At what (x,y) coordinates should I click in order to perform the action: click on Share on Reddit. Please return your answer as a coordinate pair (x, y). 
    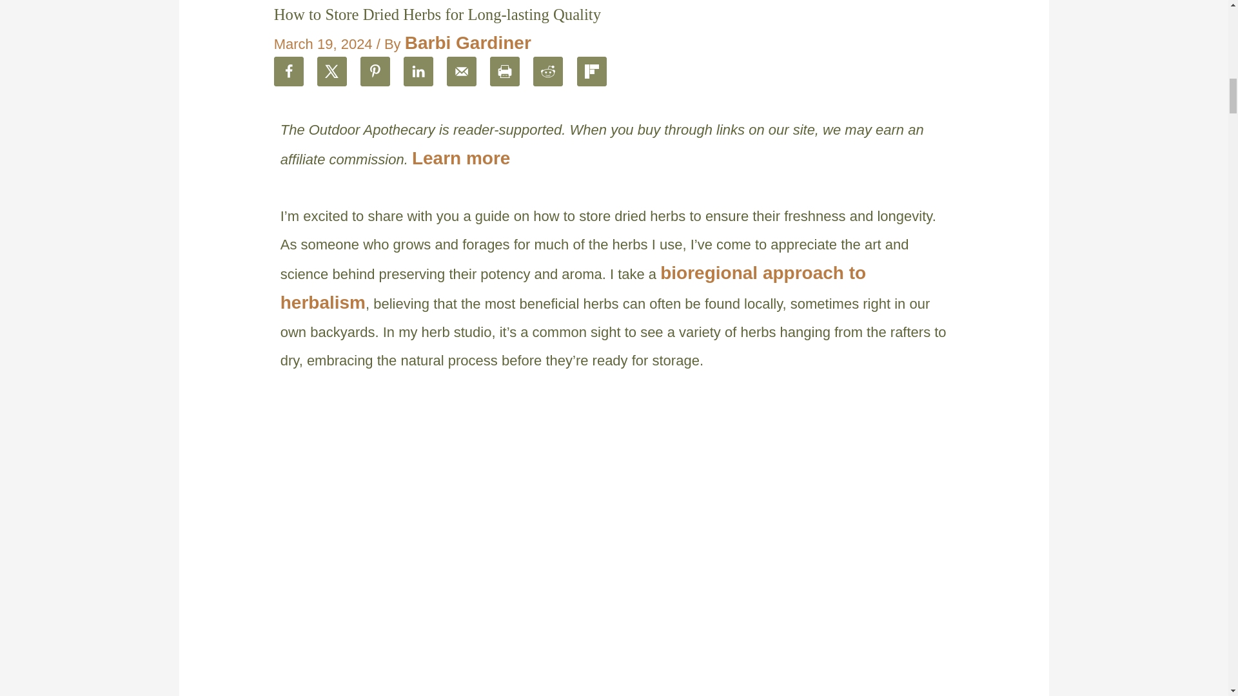
    Looking at the image, I should click on (548, 71).